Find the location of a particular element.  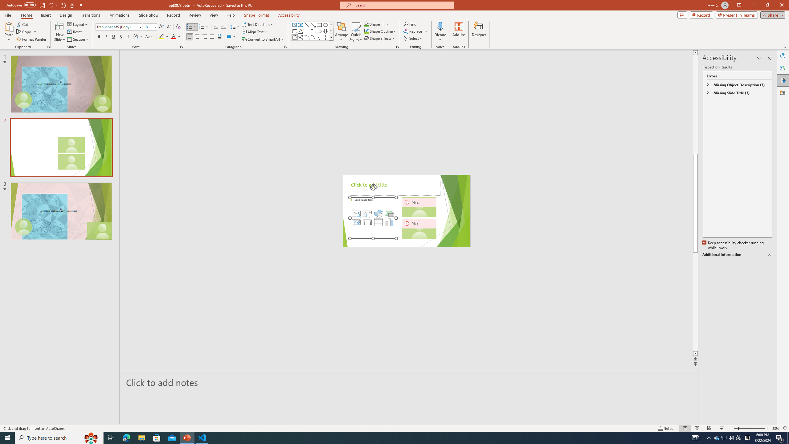

Insert Cameo is located at coordinates (356, 222).